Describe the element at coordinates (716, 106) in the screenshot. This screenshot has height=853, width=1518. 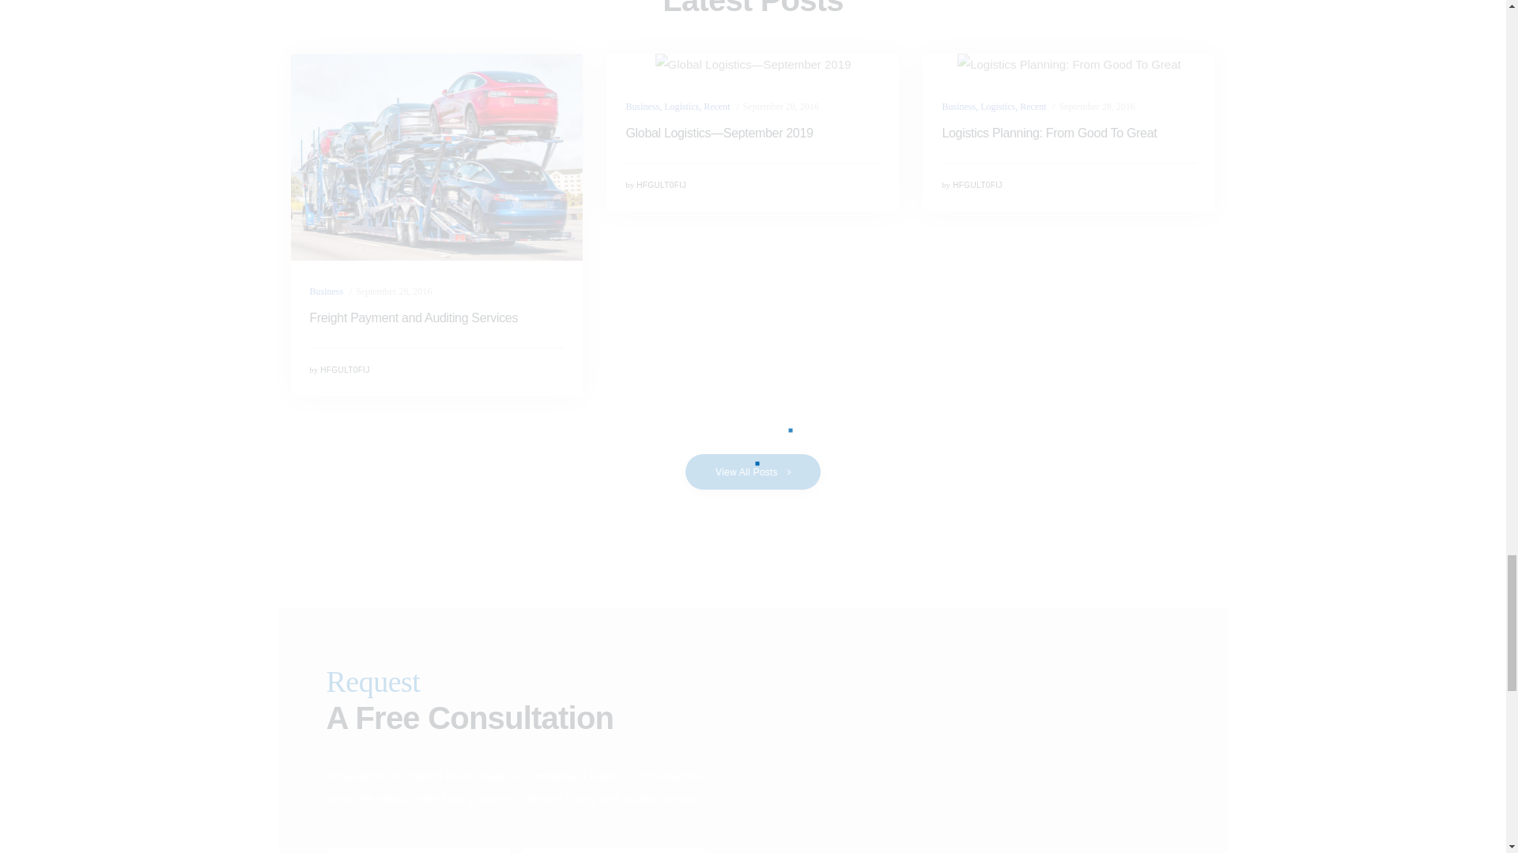
I see `Recent` at that location.